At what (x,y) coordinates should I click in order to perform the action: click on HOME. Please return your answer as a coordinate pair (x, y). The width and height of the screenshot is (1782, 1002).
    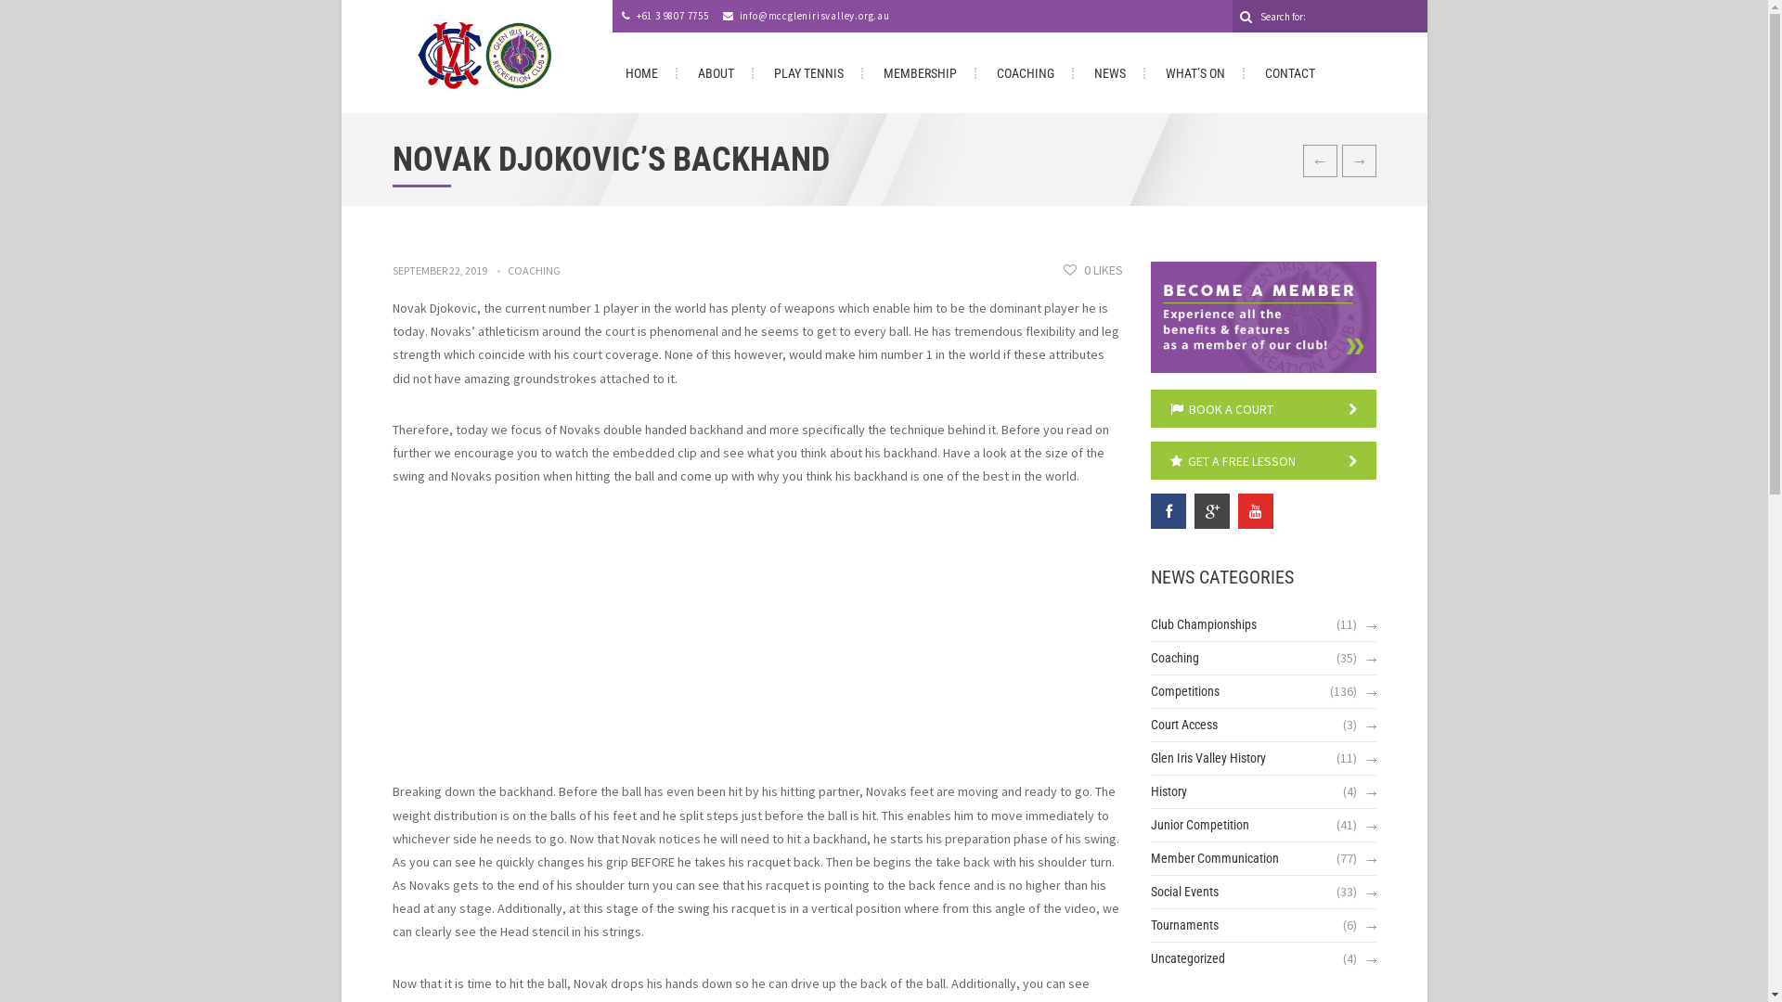
    Looking at the image, I should click on (642, 73).